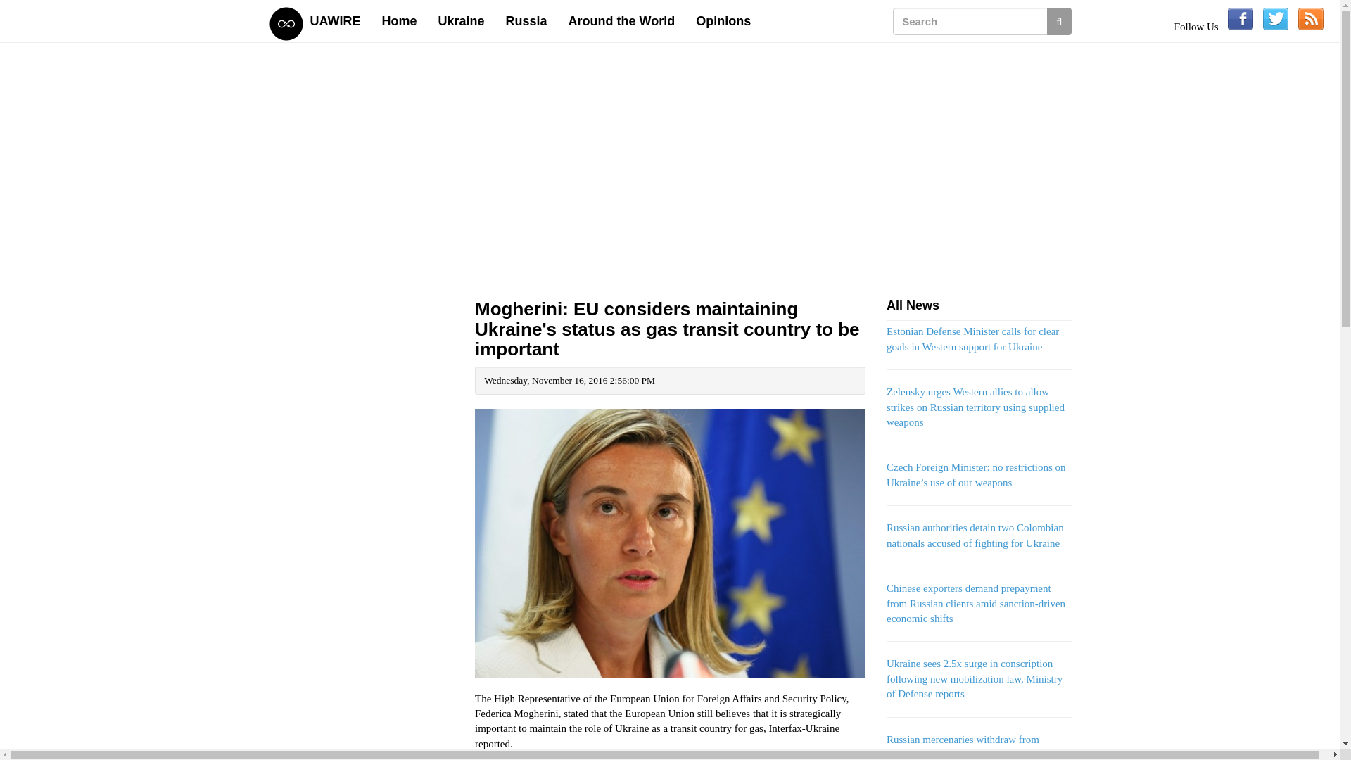 The height and width of the screenshot is (760, 1351). I want to click on UAWIRE, so click(336, 21).